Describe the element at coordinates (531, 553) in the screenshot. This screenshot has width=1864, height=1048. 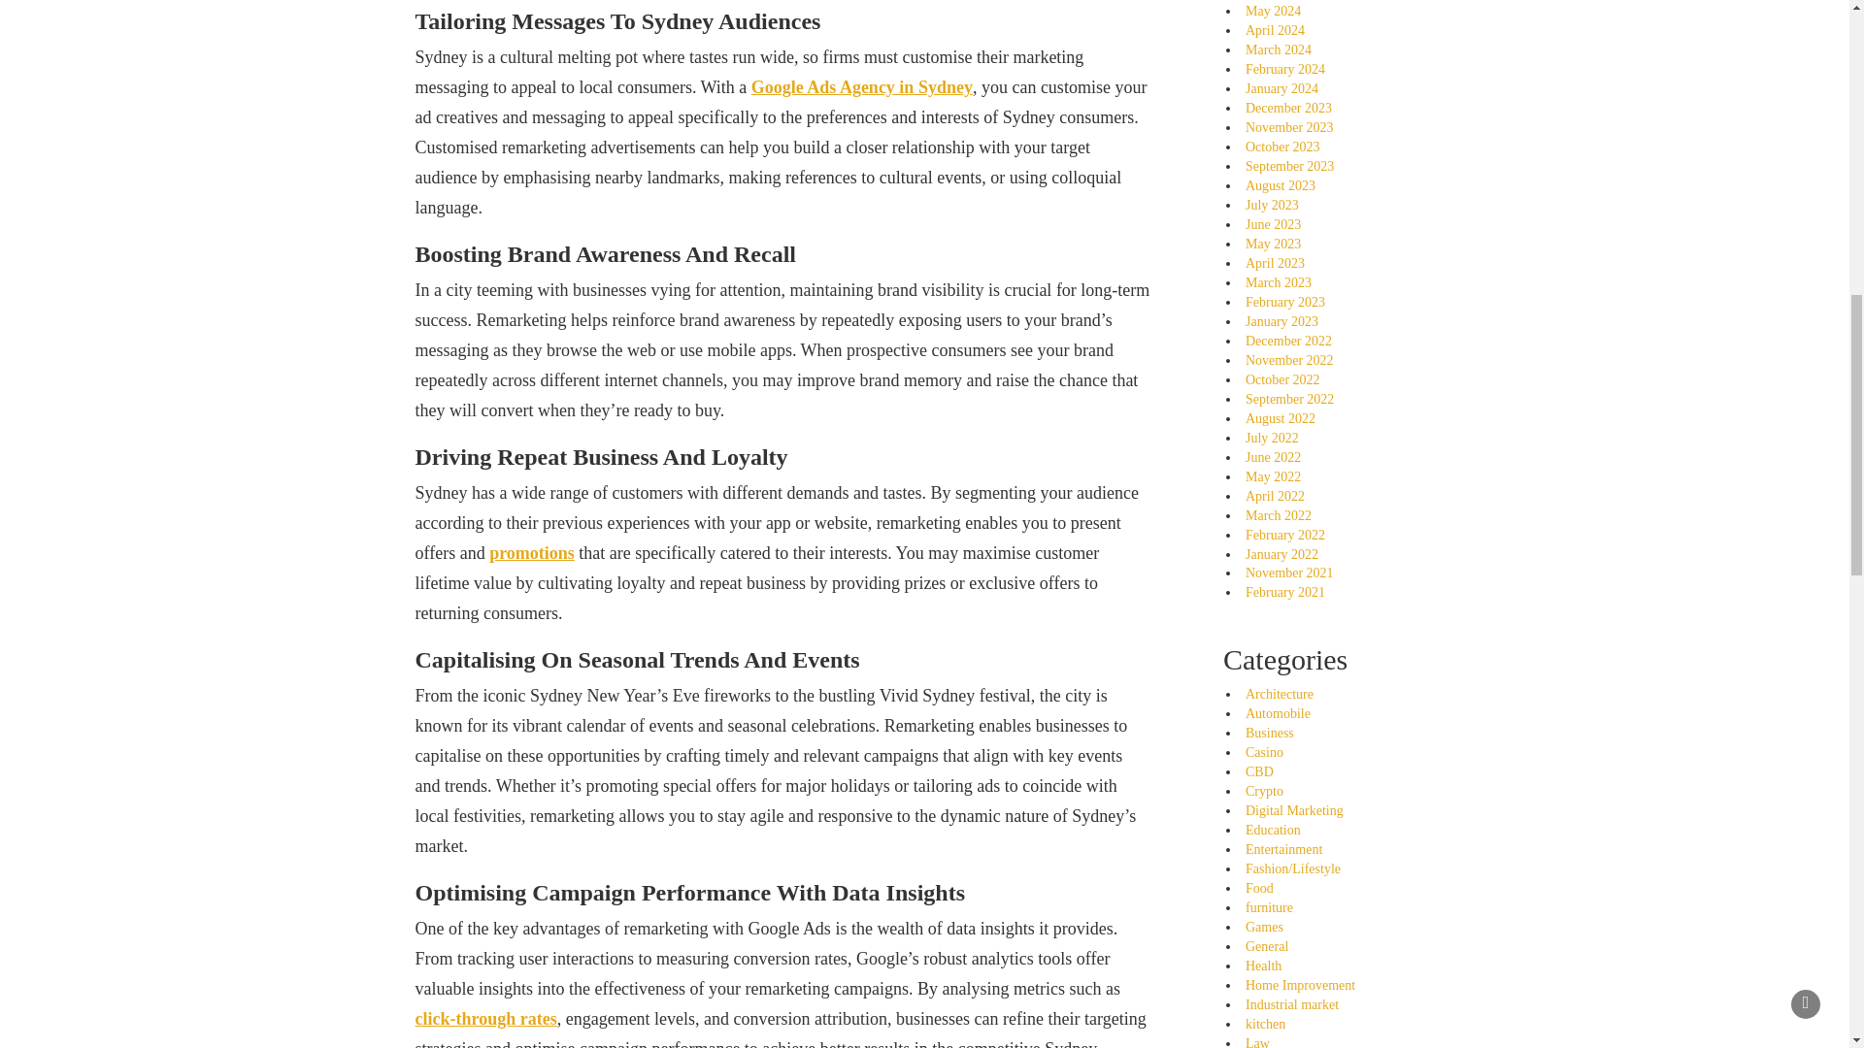
I see `promotions` at that location.